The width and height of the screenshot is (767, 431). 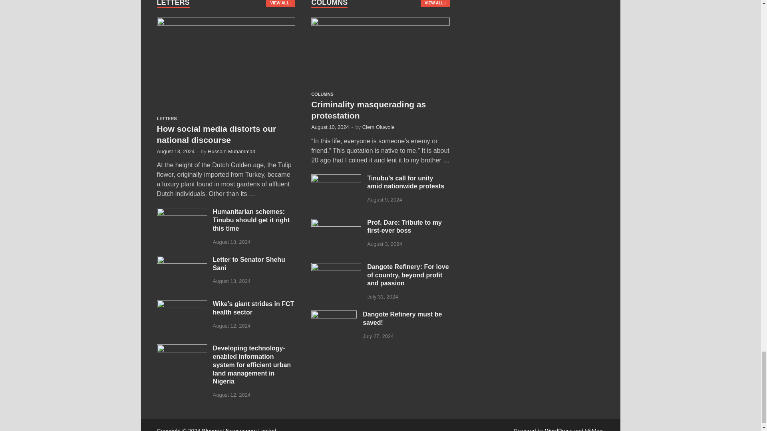 I want to click on Humanitarian schemes: Tinubu should get it right this time, so click(x=181, y=212).